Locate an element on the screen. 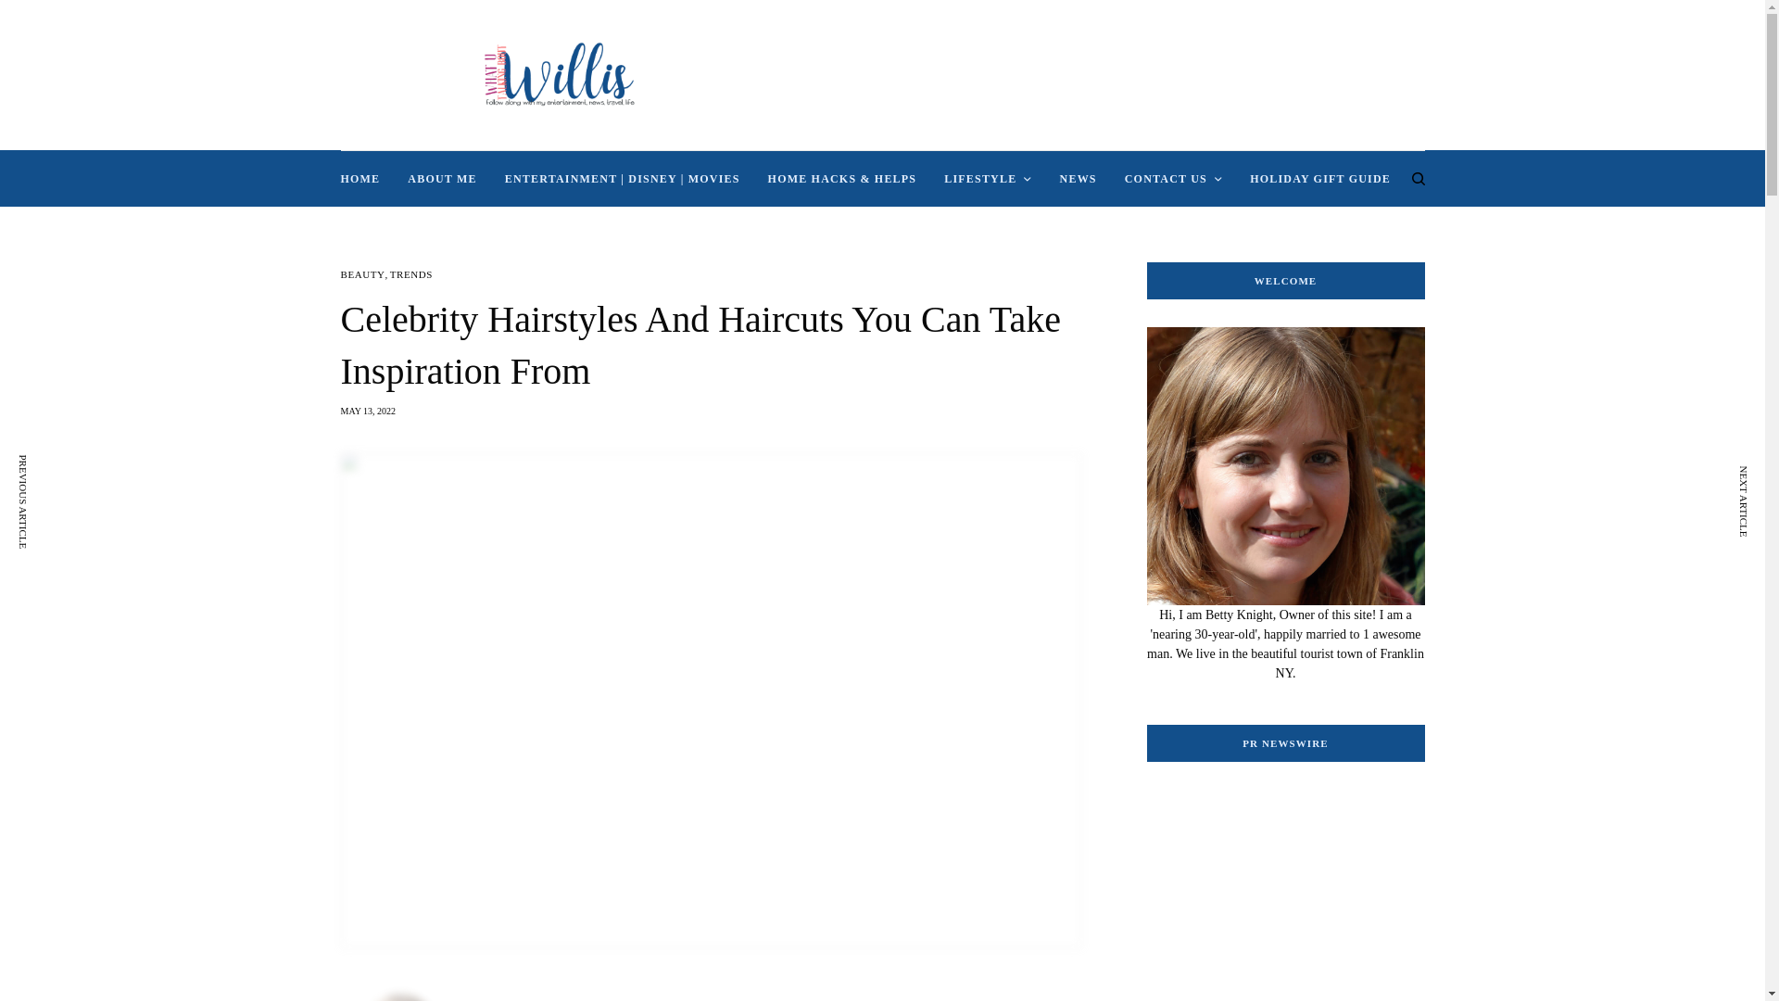 Image resolution: width=1779 pixels, height=1001 pixels. CONTACT US is located at coordinates (1173, 178).